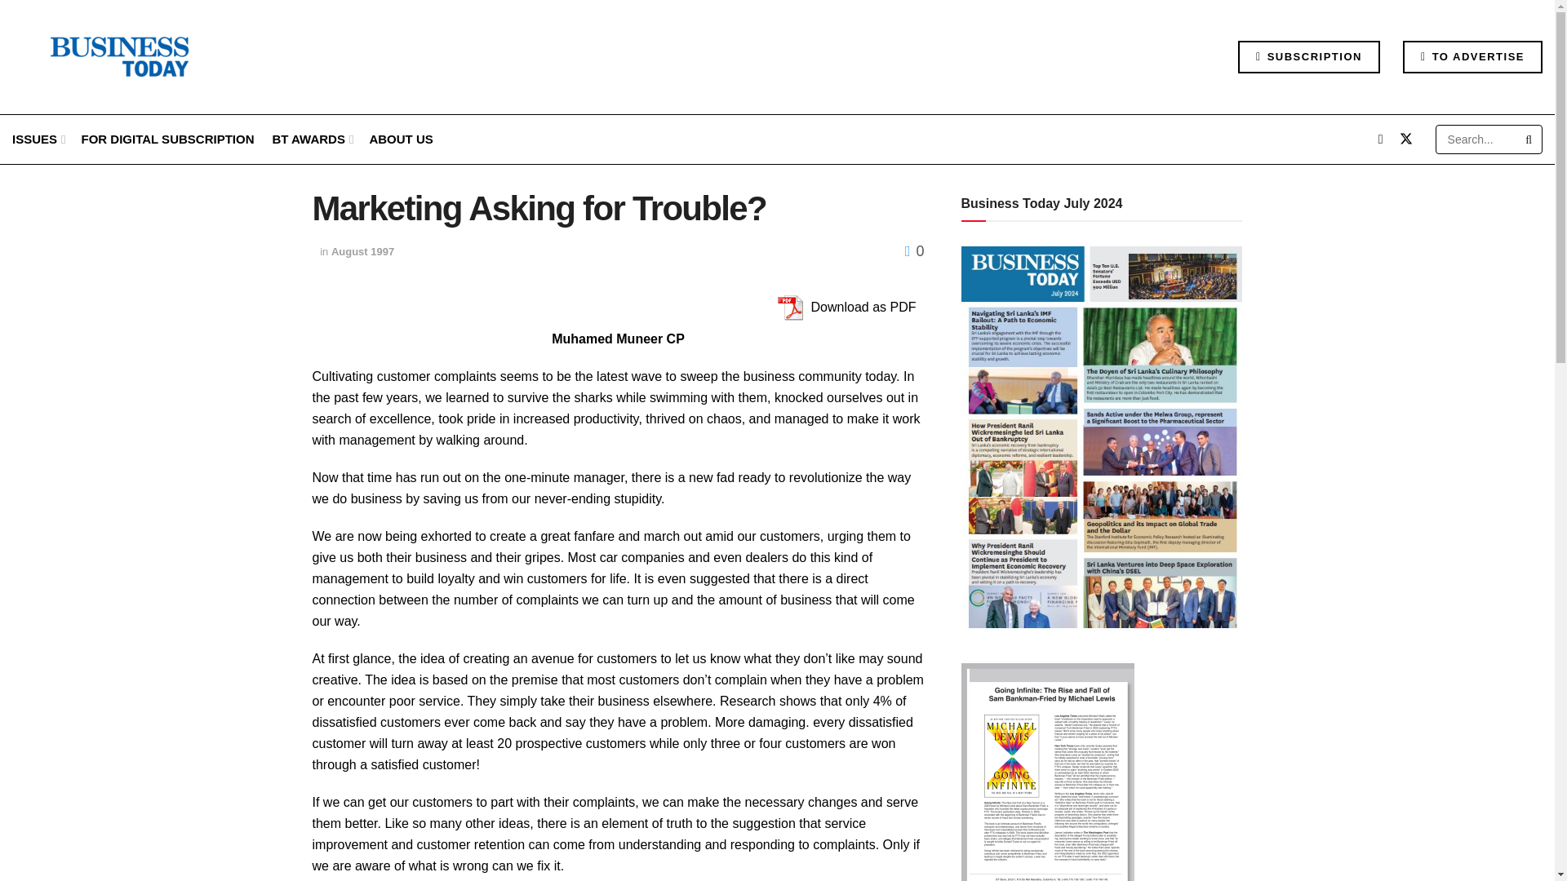  Describe the element at coordinates (789, 308) in the screenshot. I see `Download PDF` at that location.